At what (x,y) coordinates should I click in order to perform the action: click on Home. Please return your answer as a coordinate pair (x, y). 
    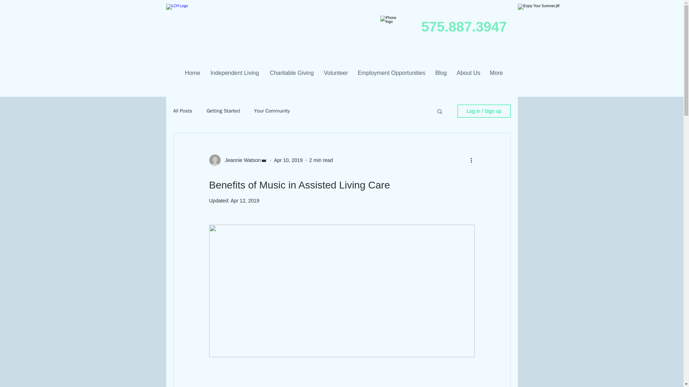
    Looking at the image, I should click on (192, 70).